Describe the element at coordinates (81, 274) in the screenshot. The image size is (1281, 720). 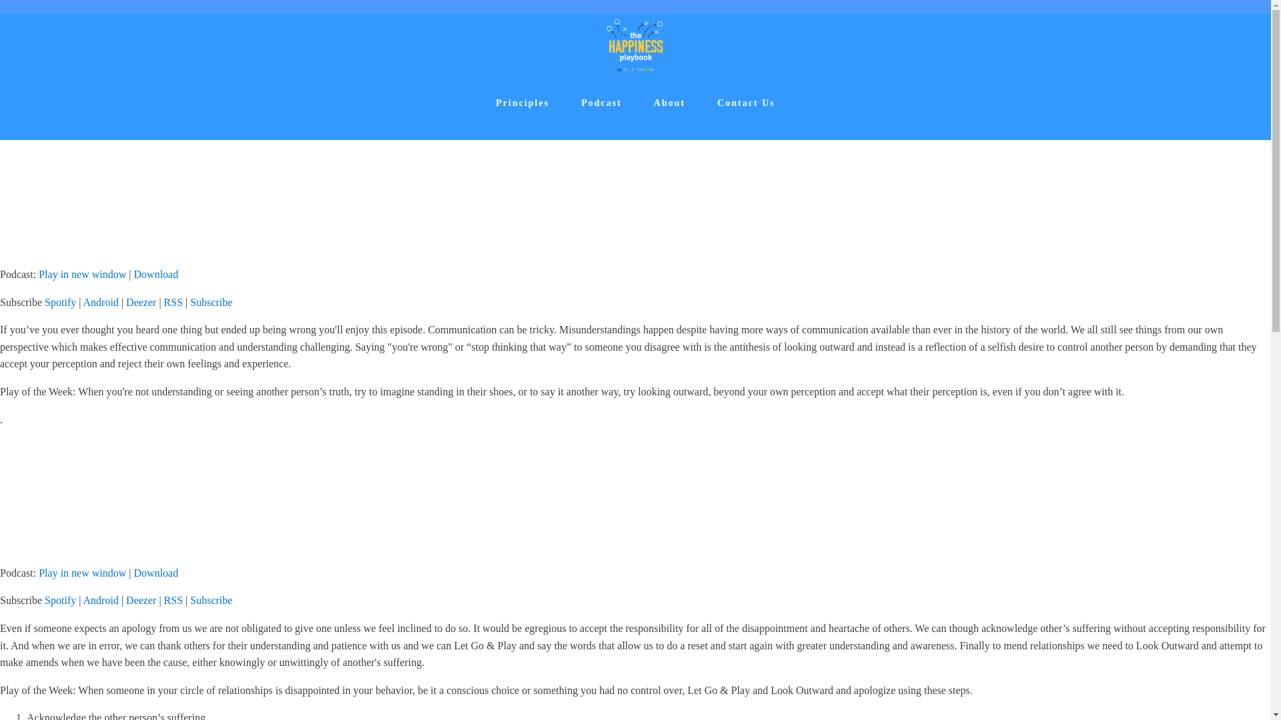
I see `Play in new window` at that location.